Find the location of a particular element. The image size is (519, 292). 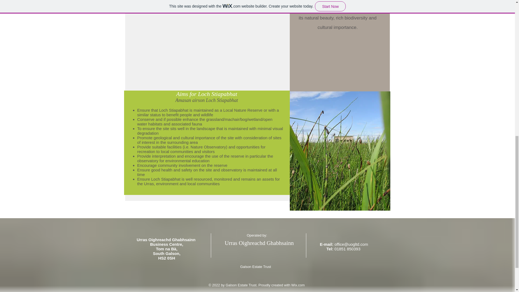

Find out about LNRs is located at coordinates (243, 98).